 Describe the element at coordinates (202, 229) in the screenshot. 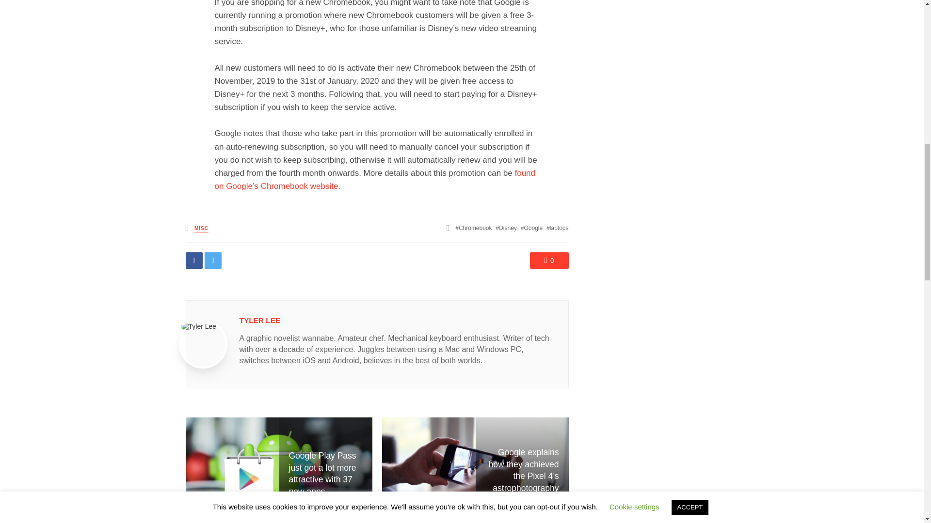

I see `MISC` at that location.